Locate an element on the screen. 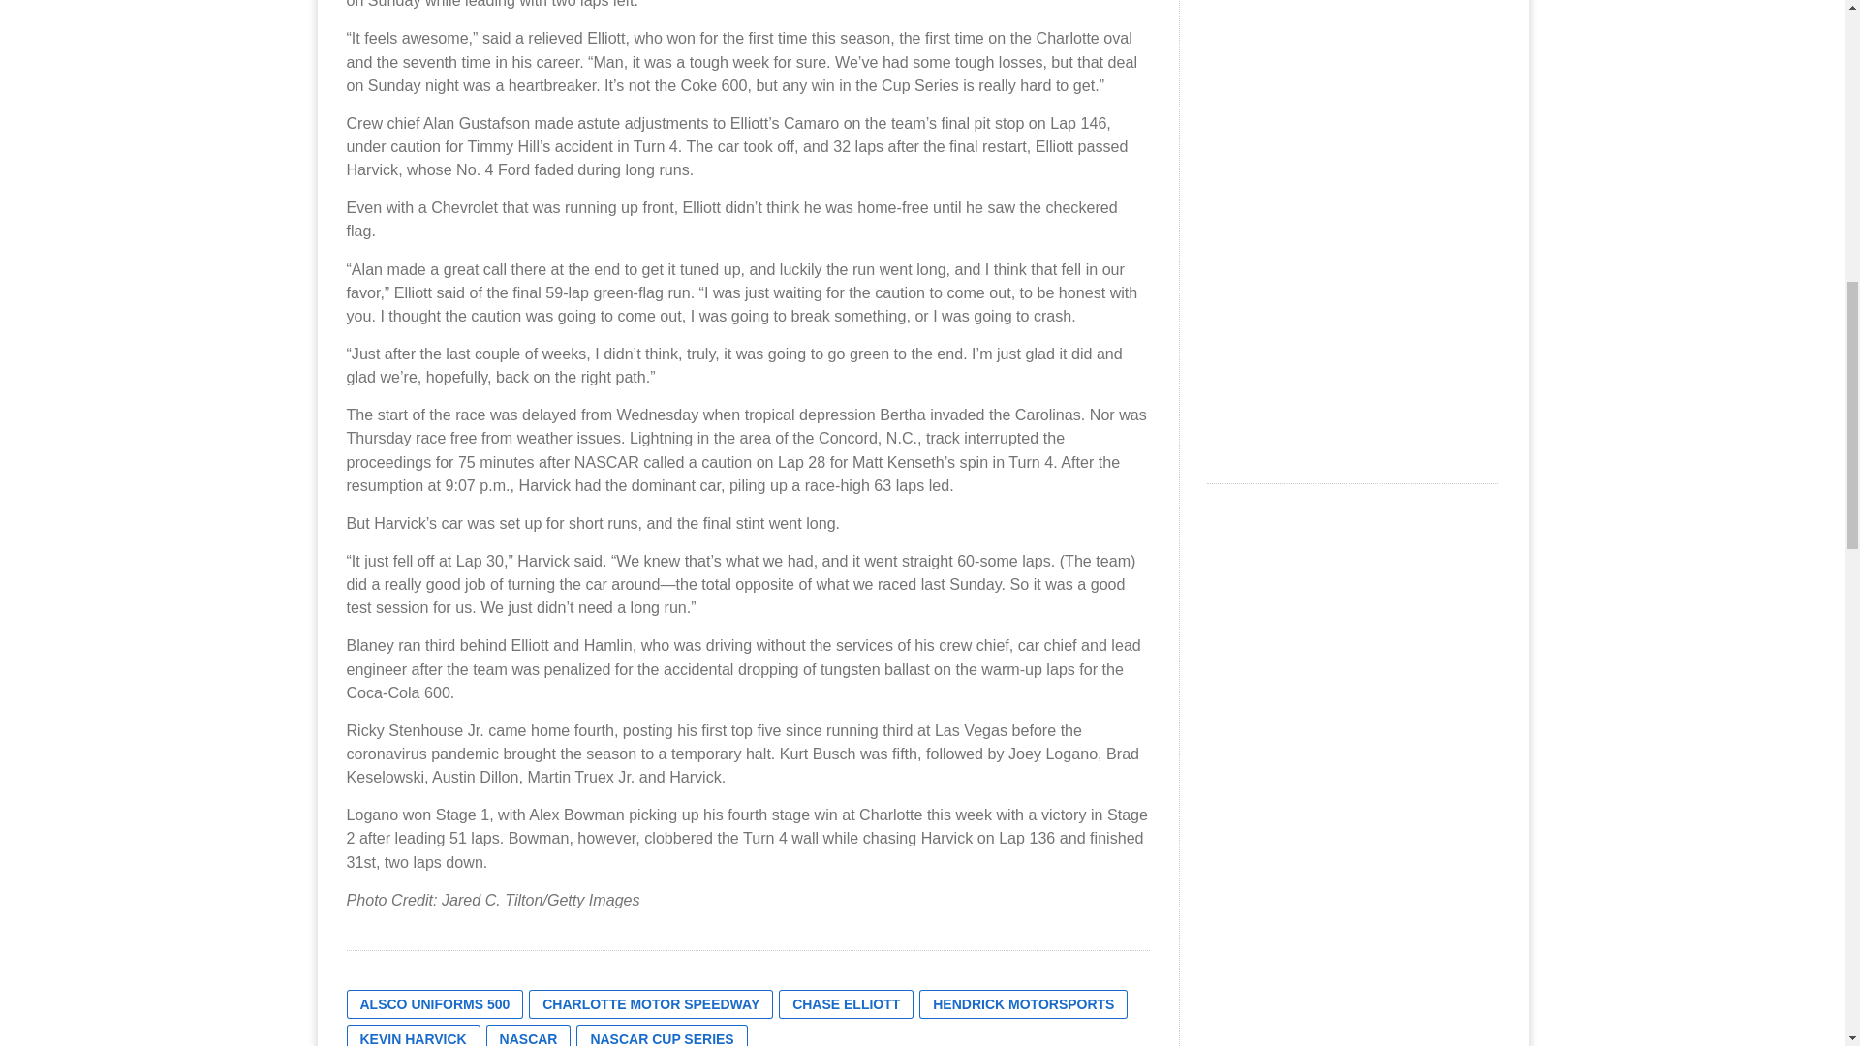 The height and width of the screenshot is (1046, 1860). CHARLOTTE MOTOR SPEEDWAY is located at coordinates (651, 1003).